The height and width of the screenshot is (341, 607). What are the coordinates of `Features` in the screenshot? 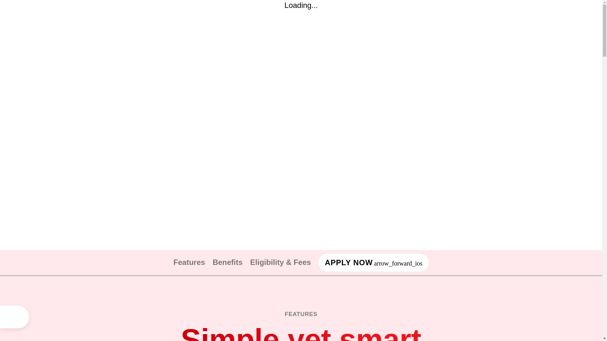 It's located at (189, 262).